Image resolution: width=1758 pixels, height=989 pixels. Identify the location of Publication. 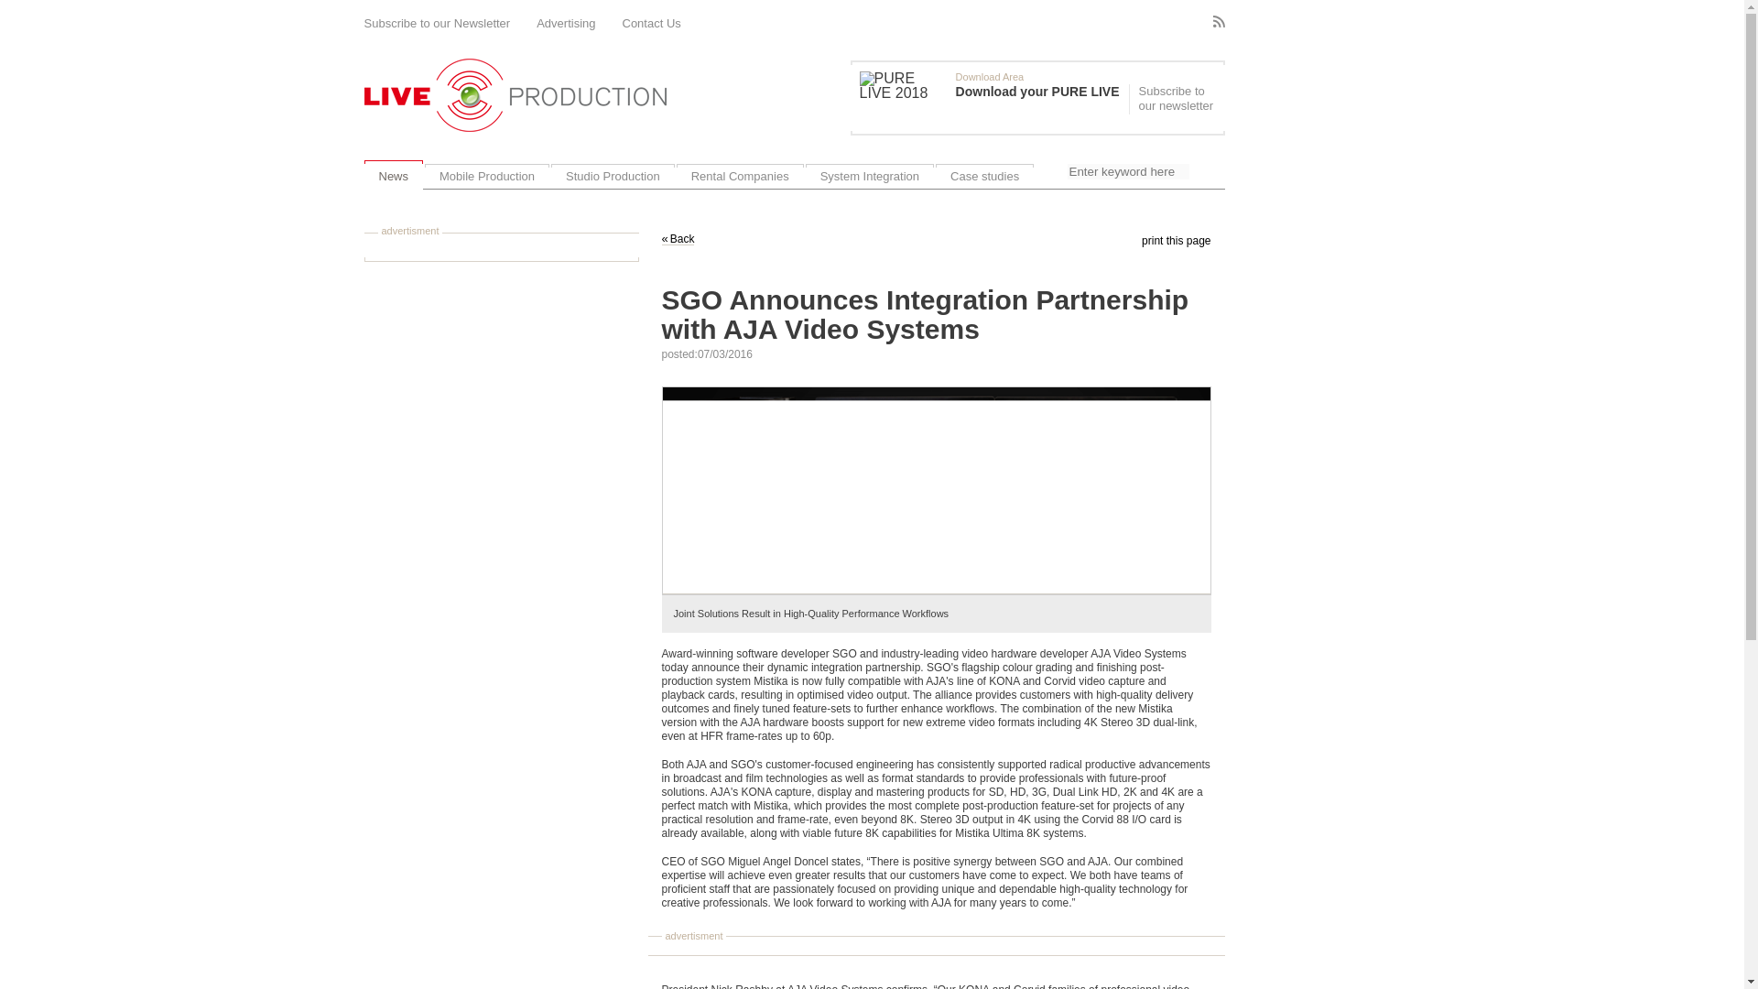
(993, 97).